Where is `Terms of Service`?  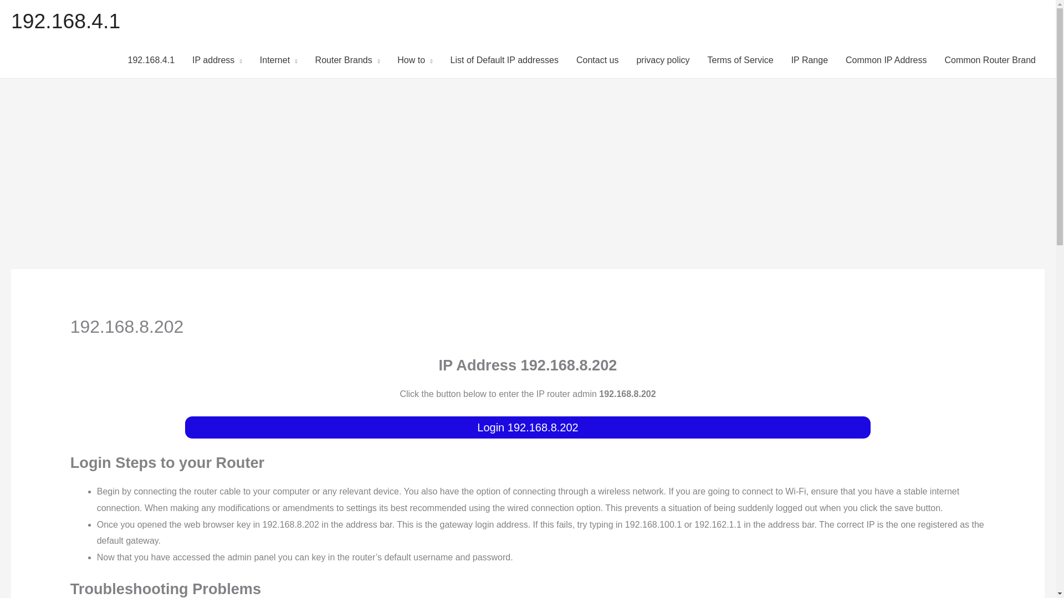
Terms of Service is located at coordinates (740, 60).